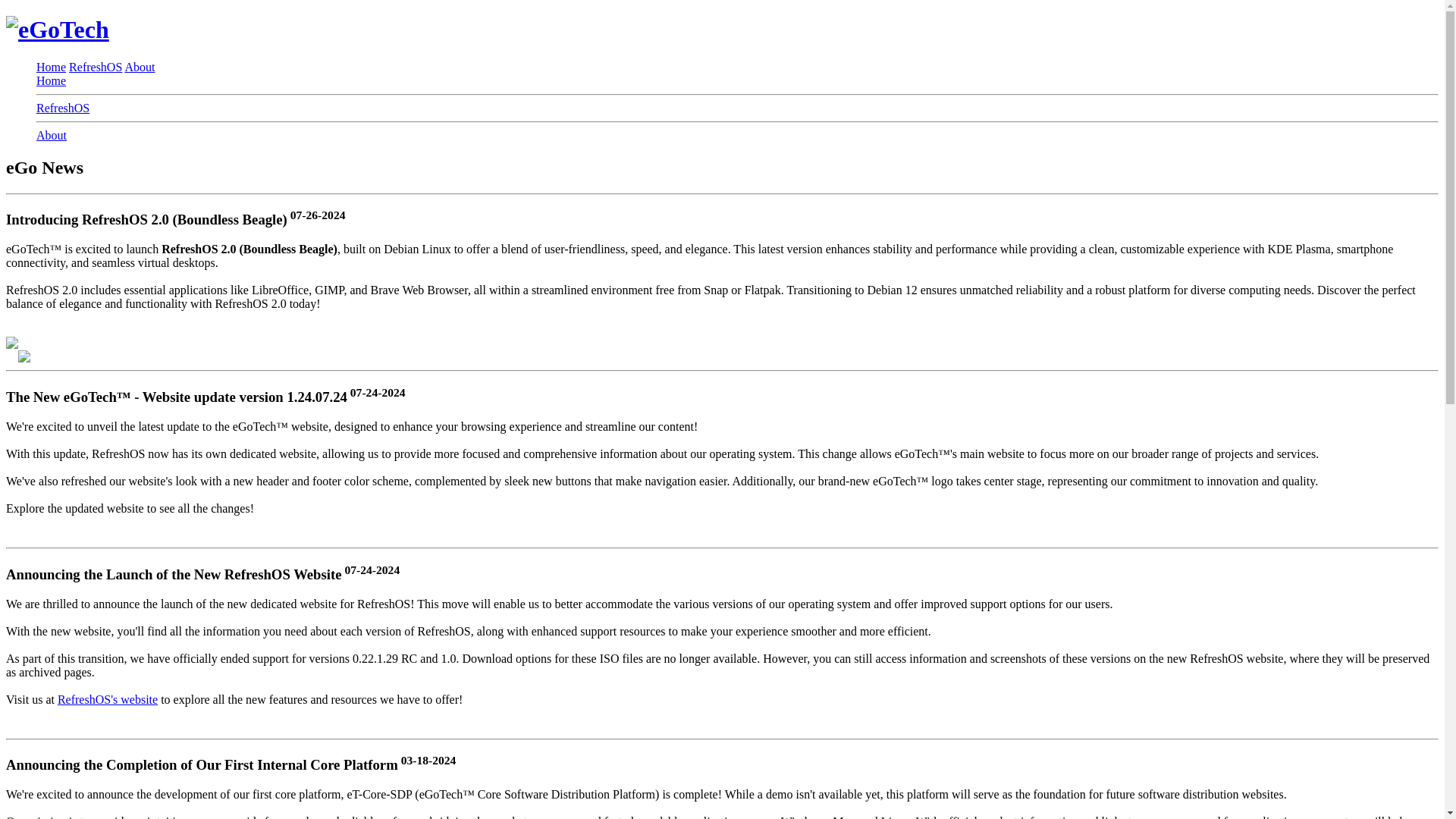  What do you see at coordinates (96, 67) in the screenshot?
I see `RefreshOS` at bounding box center [96, 67].